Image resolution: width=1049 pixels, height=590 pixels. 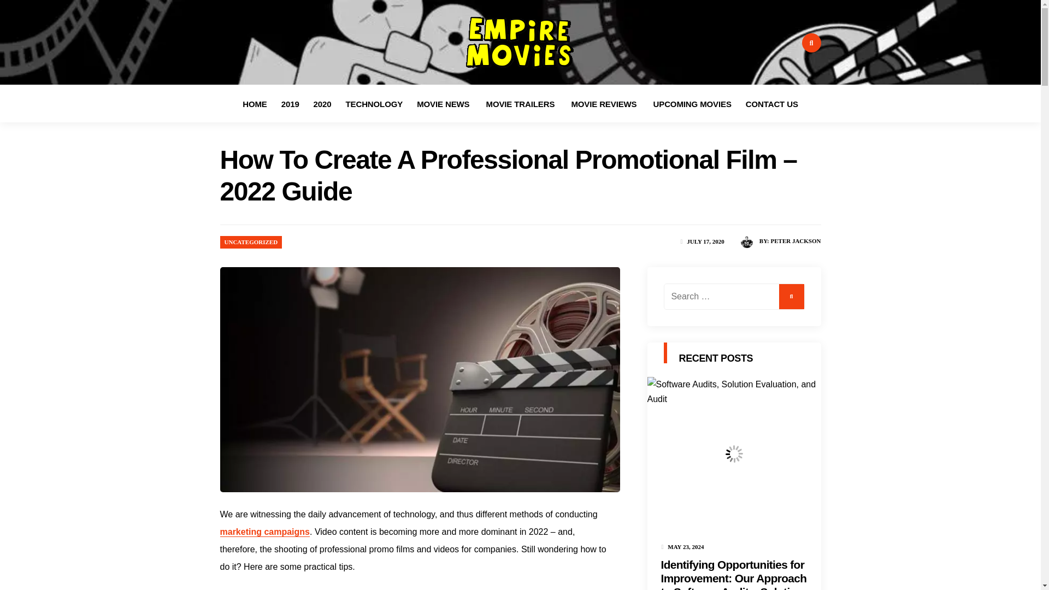 I want to click on PETER JACKSON, so click(x=795, y=241).